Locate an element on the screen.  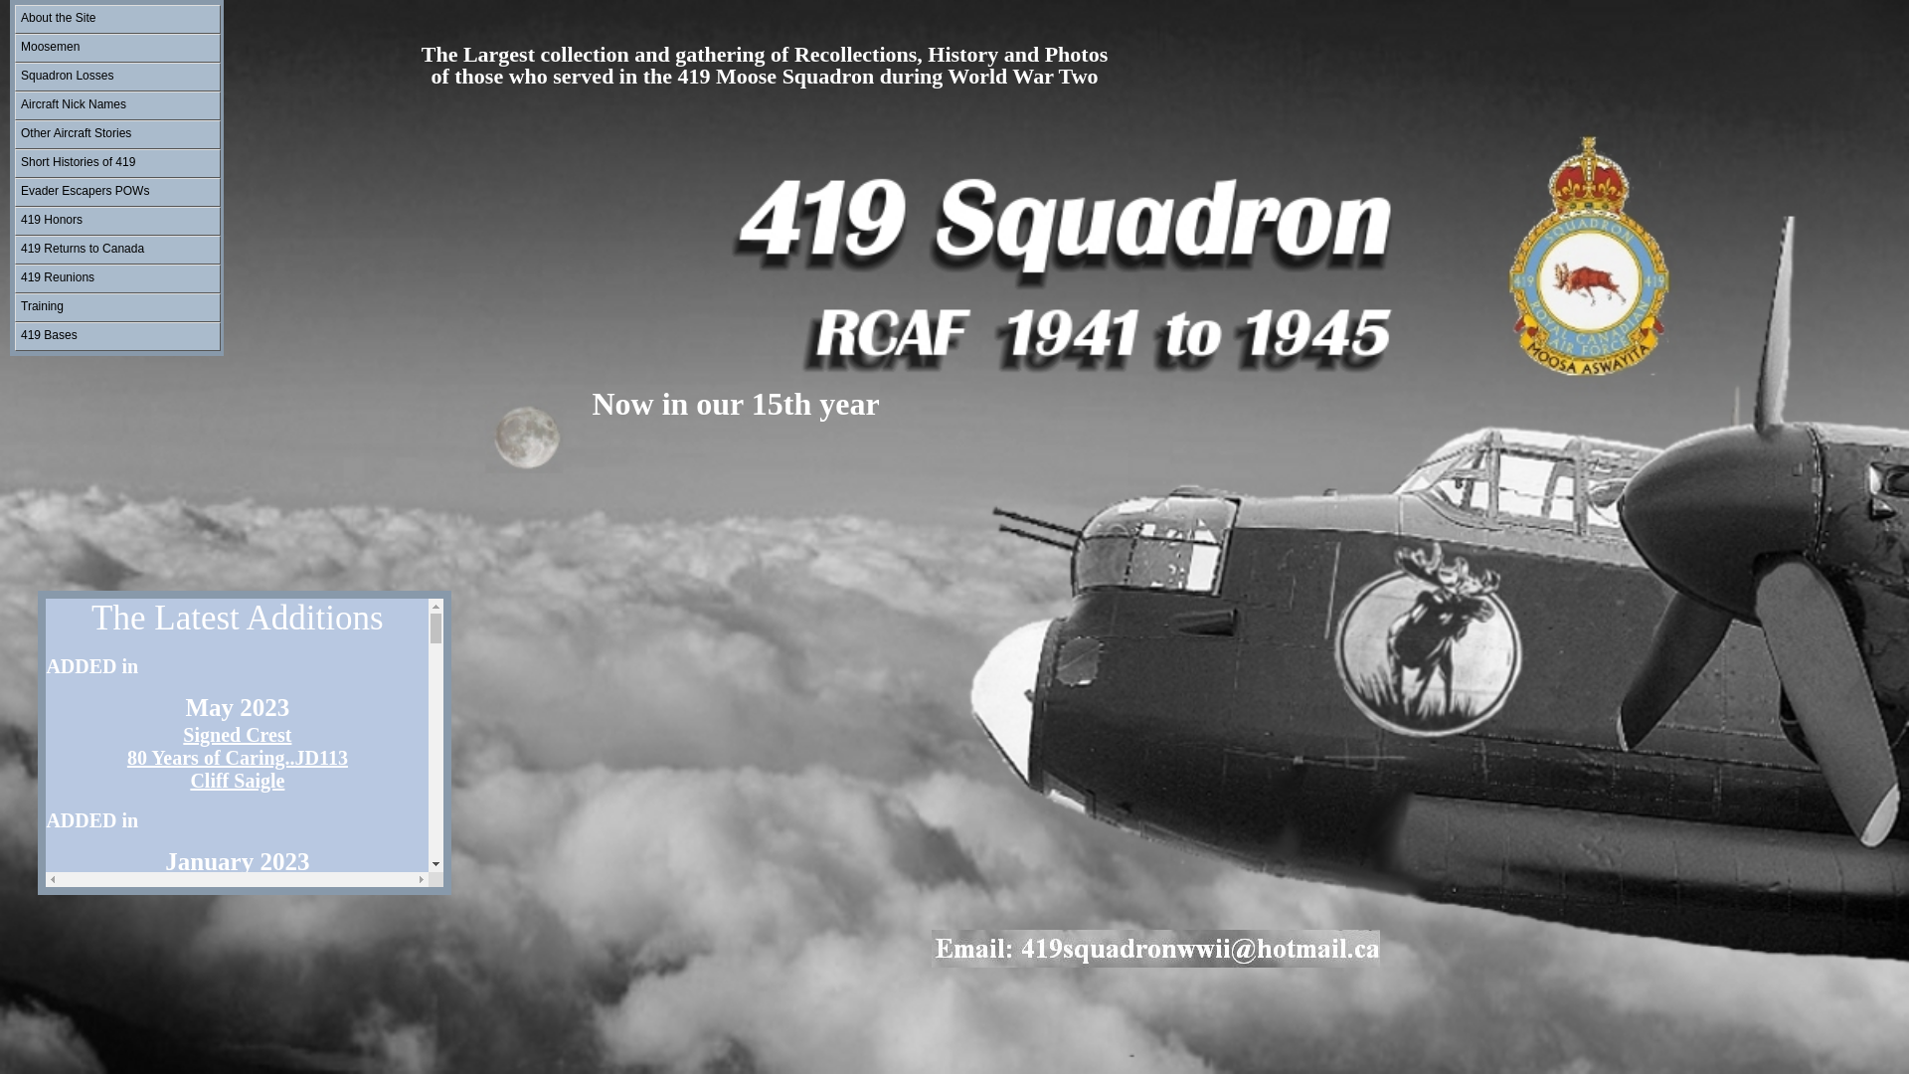
419 Reunions is located at coordinates (117, 278).